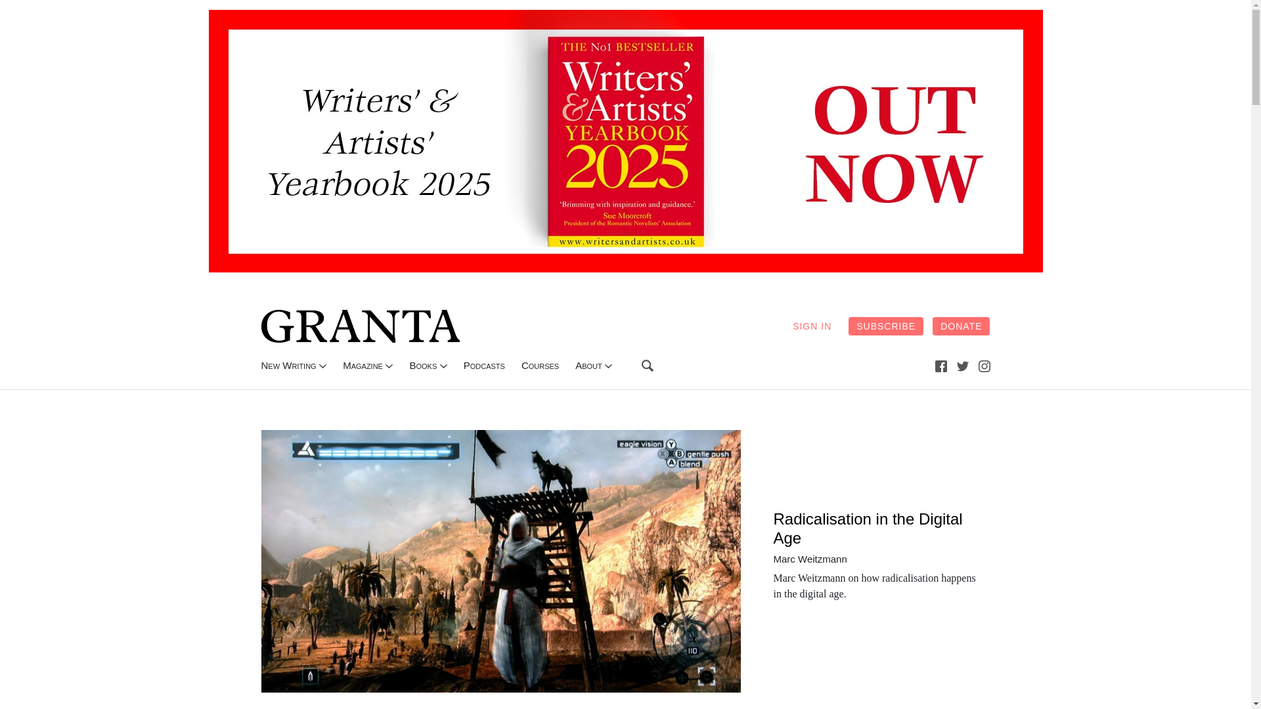 This screenshot has width=1261, height=709. What do you see at coordinates (485, 365) in the screenshot?
I see `podcasts` at bounding box center [485, 365].